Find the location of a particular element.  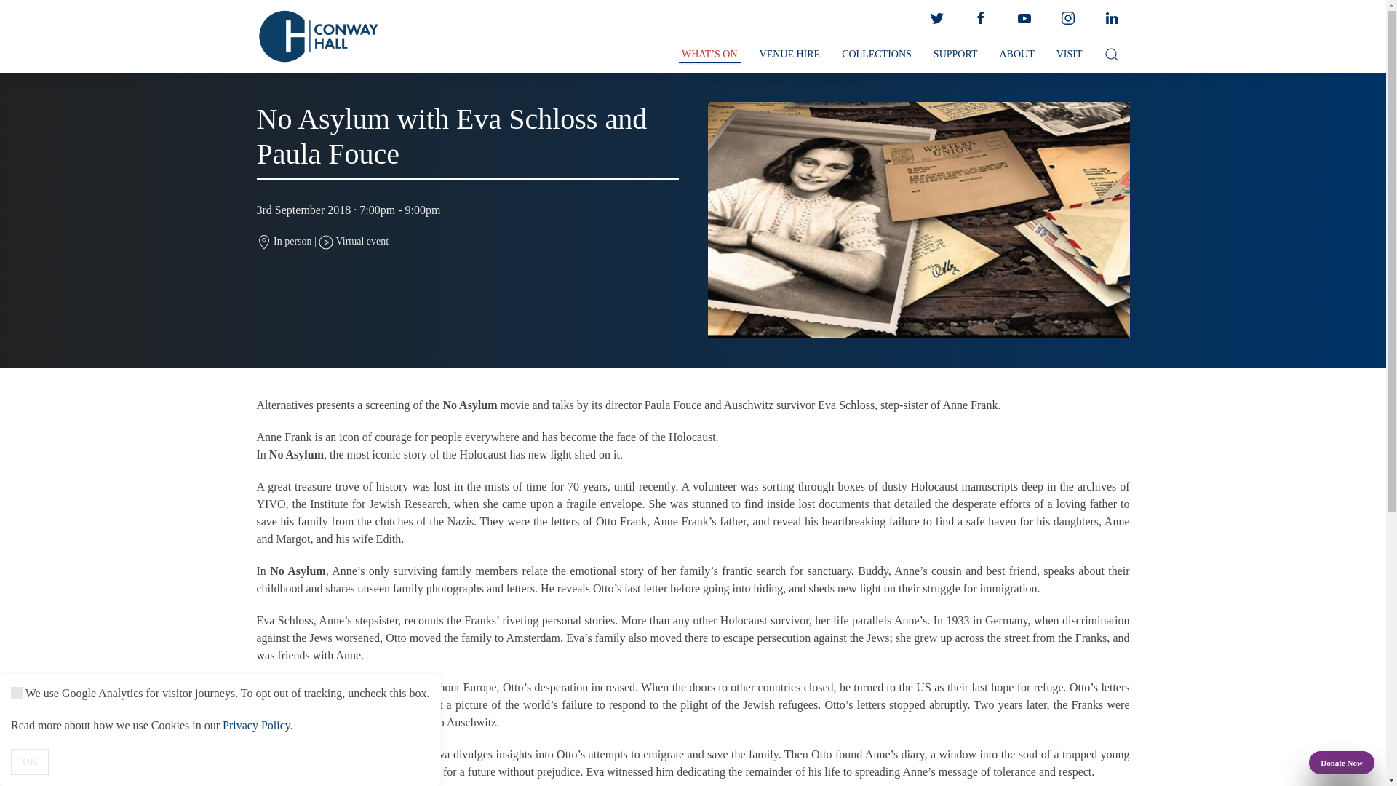

on is located at coordinates (16, 693).